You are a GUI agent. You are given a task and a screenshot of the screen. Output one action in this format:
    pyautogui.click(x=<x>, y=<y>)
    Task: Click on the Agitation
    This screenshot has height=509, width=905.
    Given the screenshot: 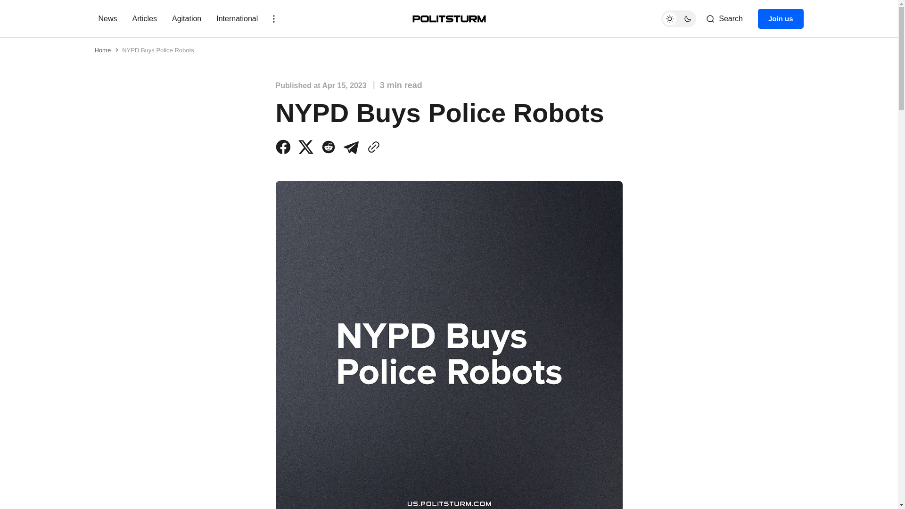 What is the action you would take?
    pyautogui.click(x=187, y=18)
    